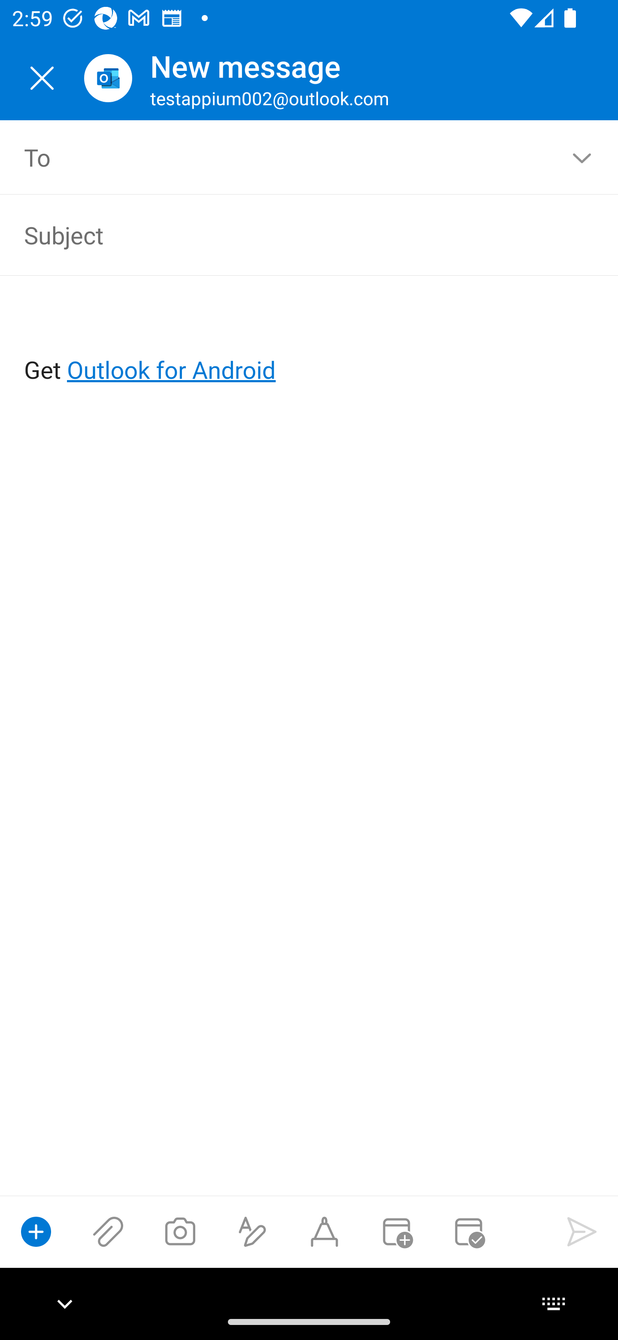 This screenshot has height=1340, width=618. Describe the element at coordinates (285, 234) in the screenshot. I see `Subject` at that location.